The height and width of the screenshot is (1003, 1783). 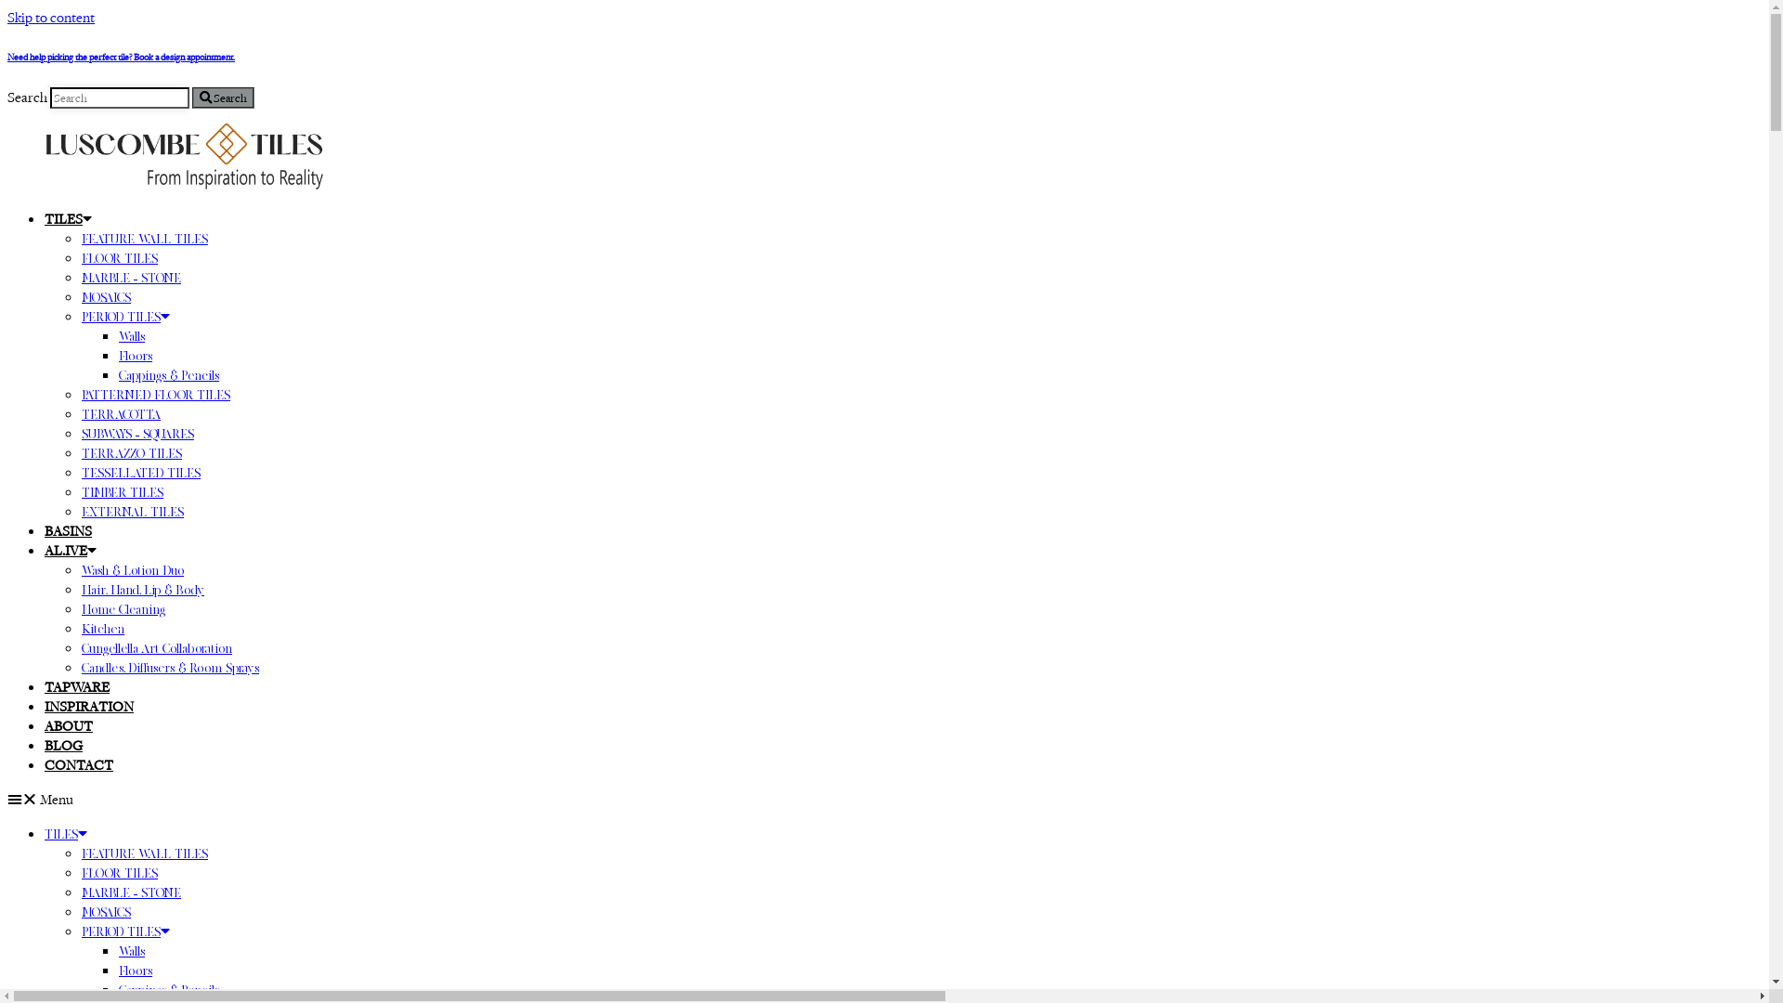 I want to click on Floors, so click(x=136, y=356).